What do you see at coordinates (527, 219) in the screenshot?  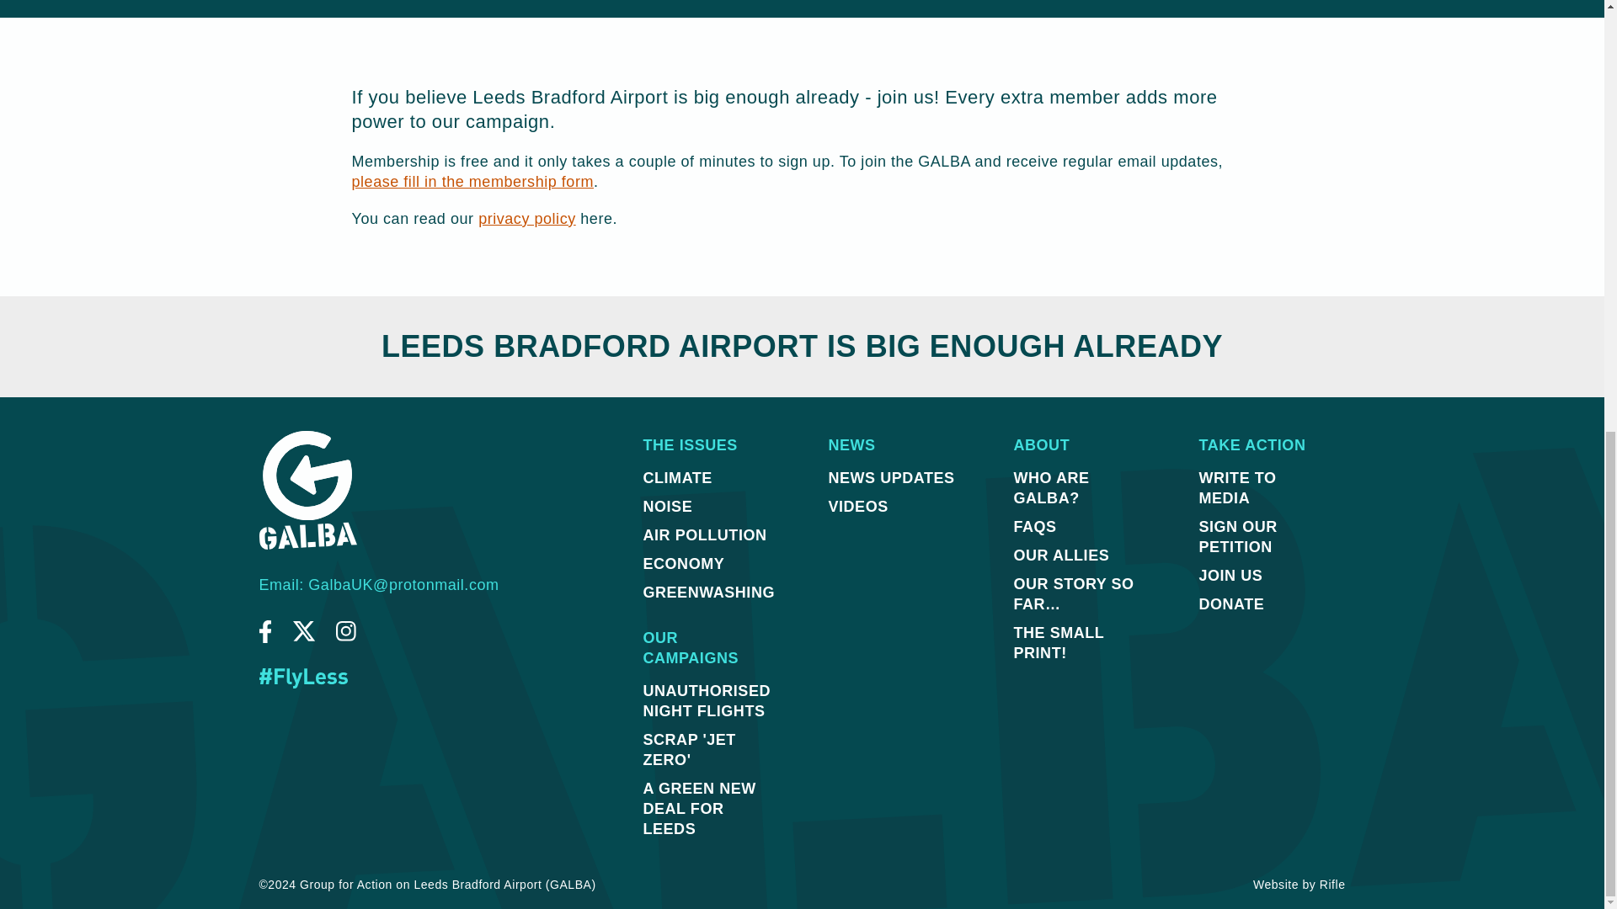 I see `privacy policy` at bounding box center [527, 219].